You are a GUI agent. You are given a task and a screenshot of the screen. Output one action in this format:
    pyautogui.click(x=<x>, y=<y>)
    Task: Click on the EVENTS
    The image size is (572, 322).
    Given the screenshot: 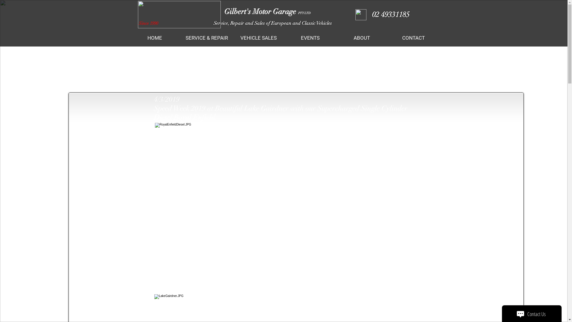 What is the action you would take?
    pyautogui.click(x=310, y=38)
    